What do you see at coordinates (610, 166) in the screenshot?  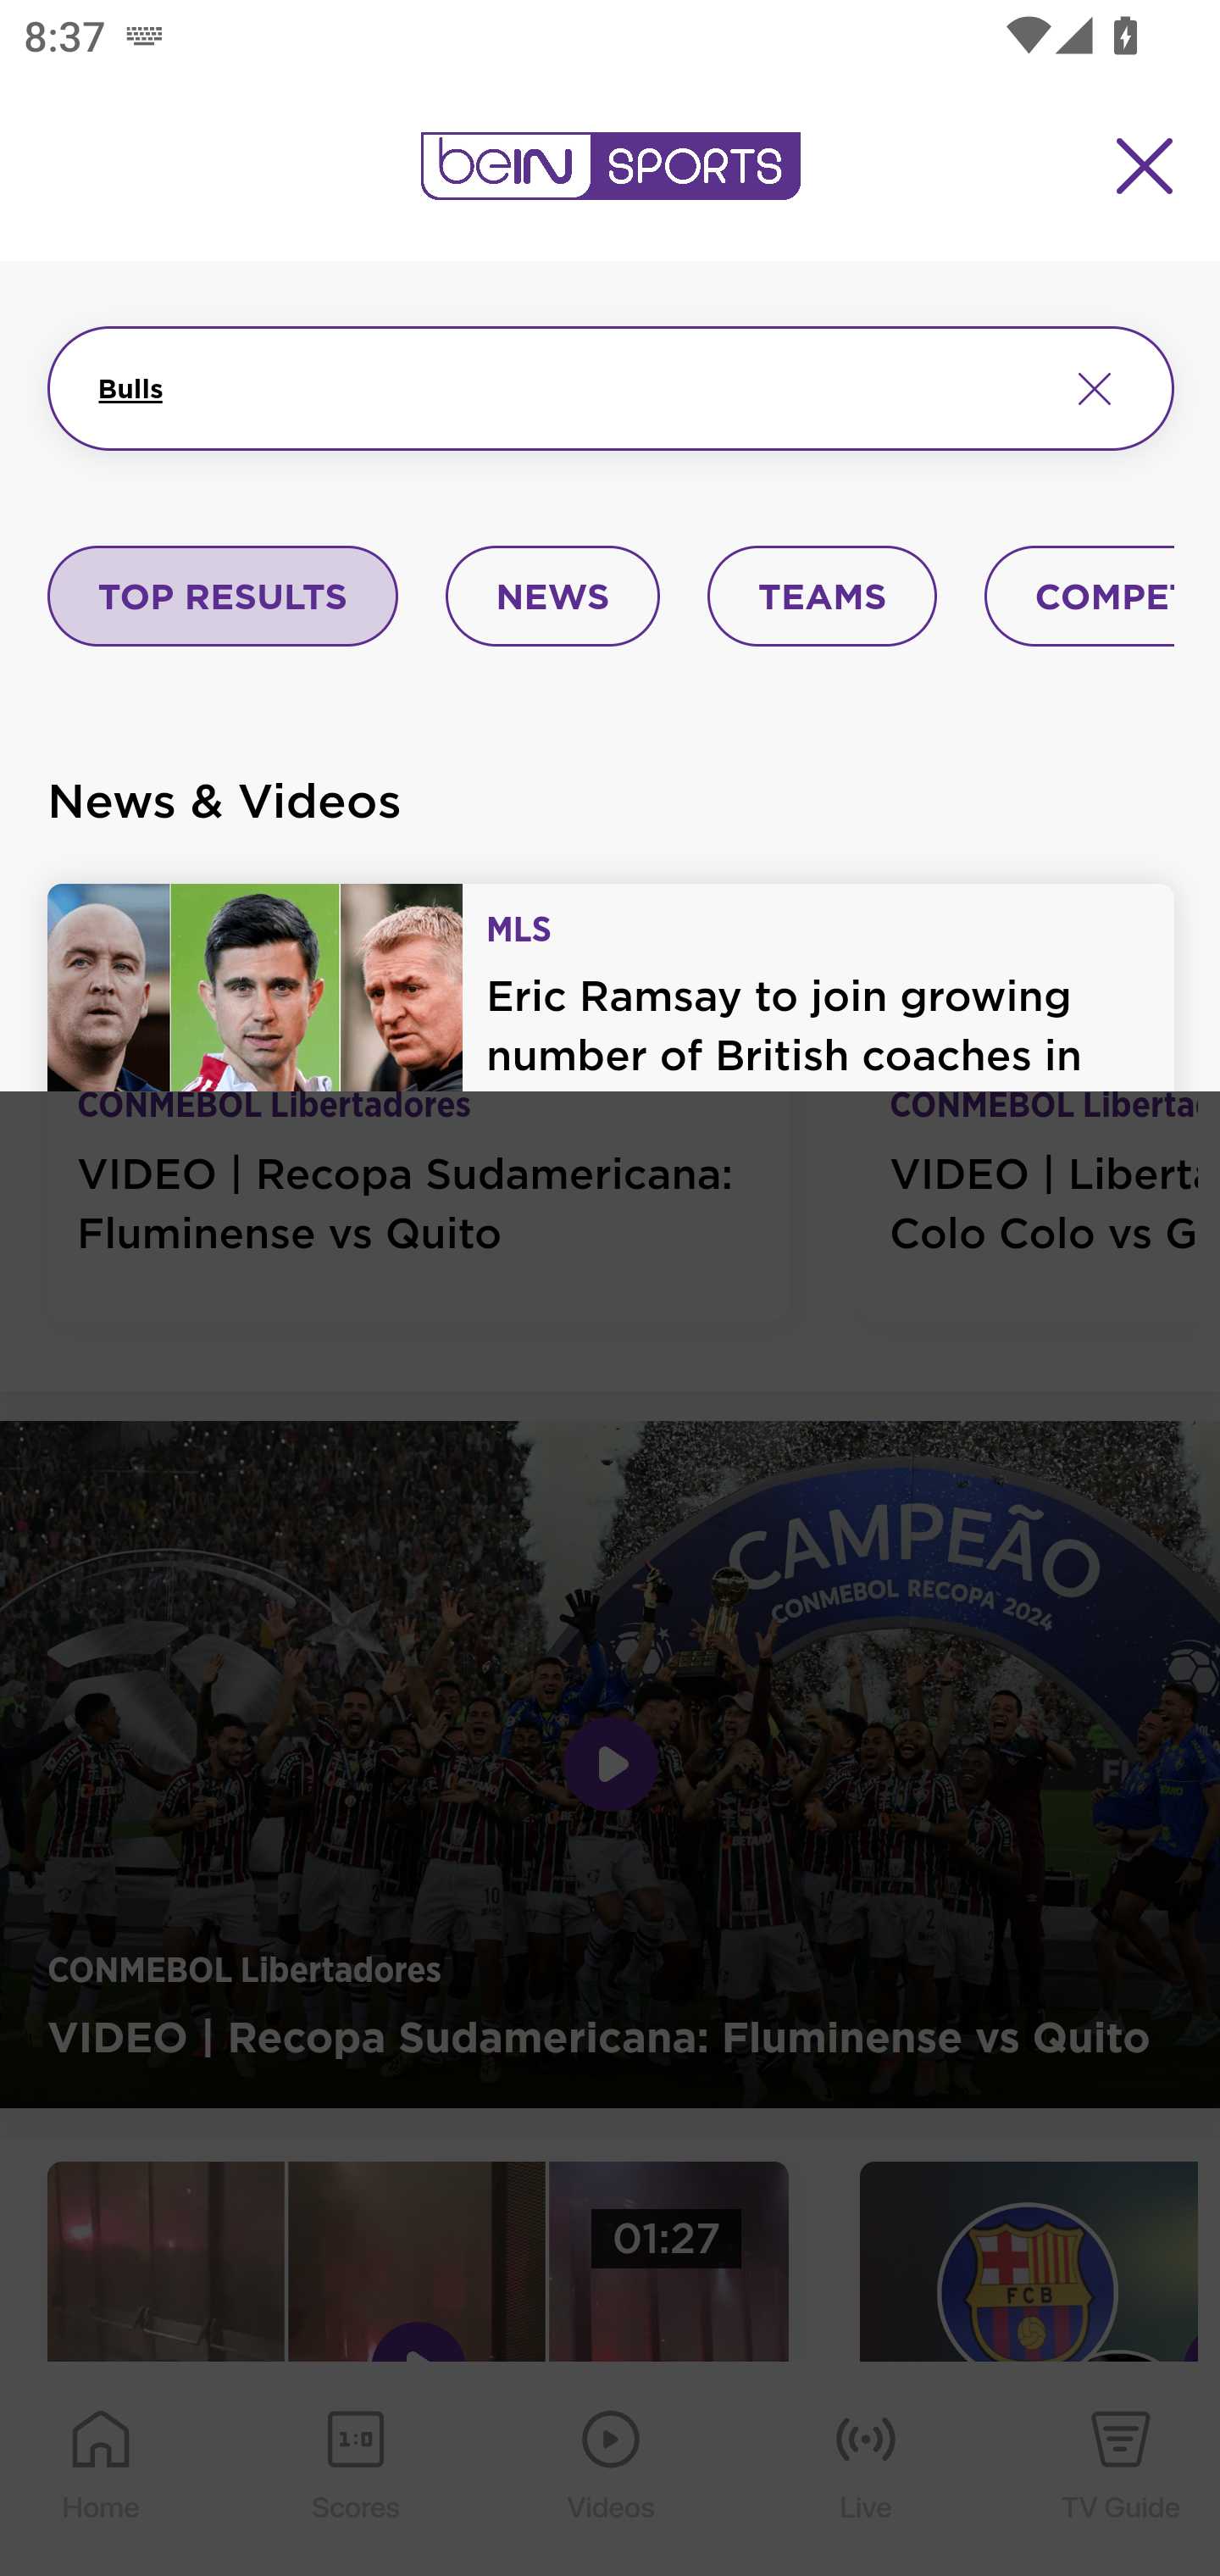 I see `en-us?platform=mobile_android bein logo` at bounding box center [610, 166].